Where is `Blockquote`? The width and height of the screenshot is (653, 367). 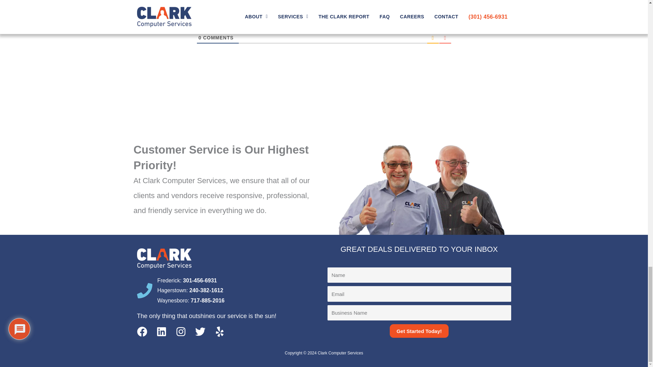 Blockquote is located at coordinates (285, 13).